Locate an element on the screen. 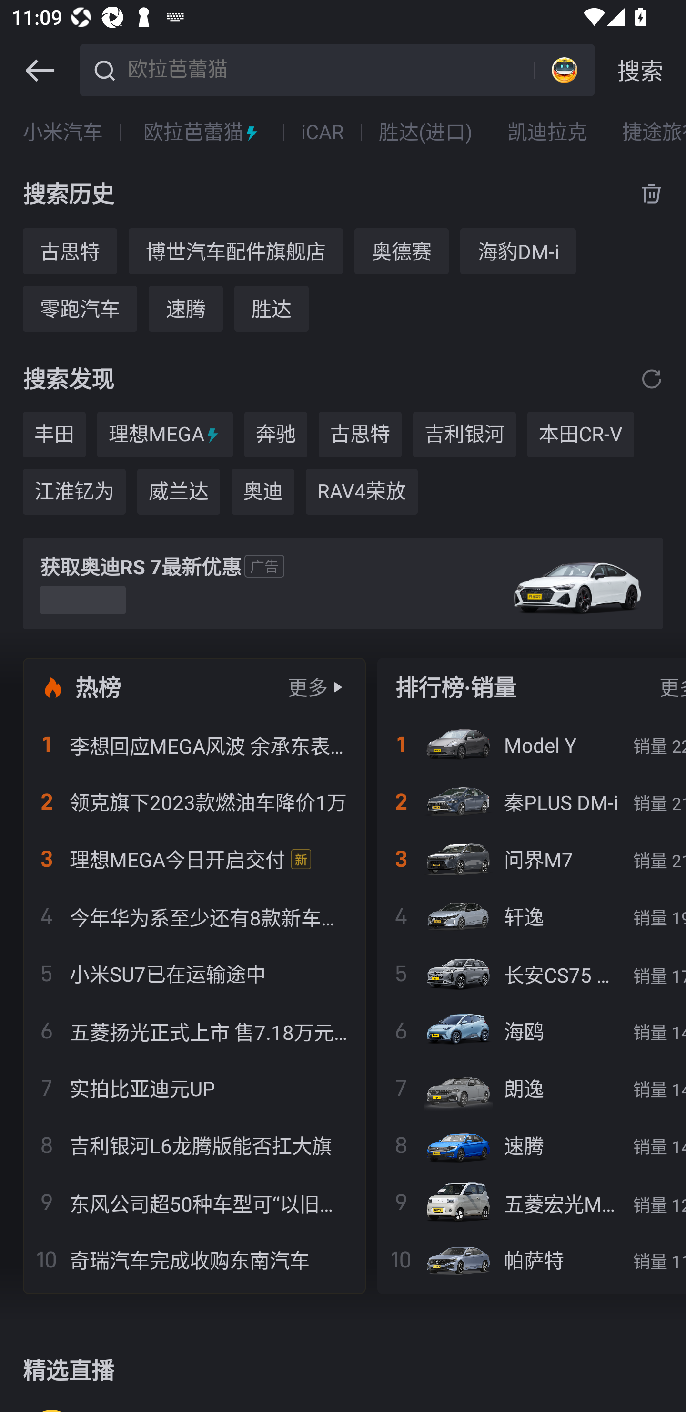 The image size is (686, 1412). 问界M7 销量 21083 is located at coordinates (532, 859).